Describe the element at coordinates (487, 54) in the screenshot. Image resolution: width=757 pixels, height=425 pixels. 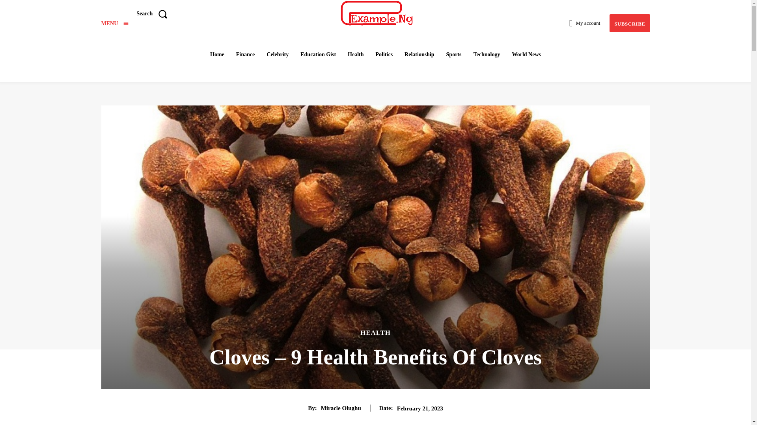
I see `Technology` at that location.